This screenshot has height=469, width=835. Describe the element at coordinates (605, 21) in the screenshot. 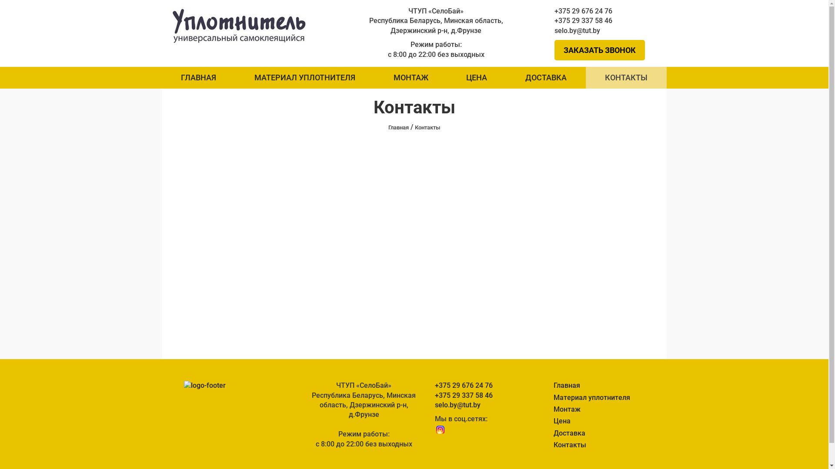

I see `+375 29 337 58 46` at that location.